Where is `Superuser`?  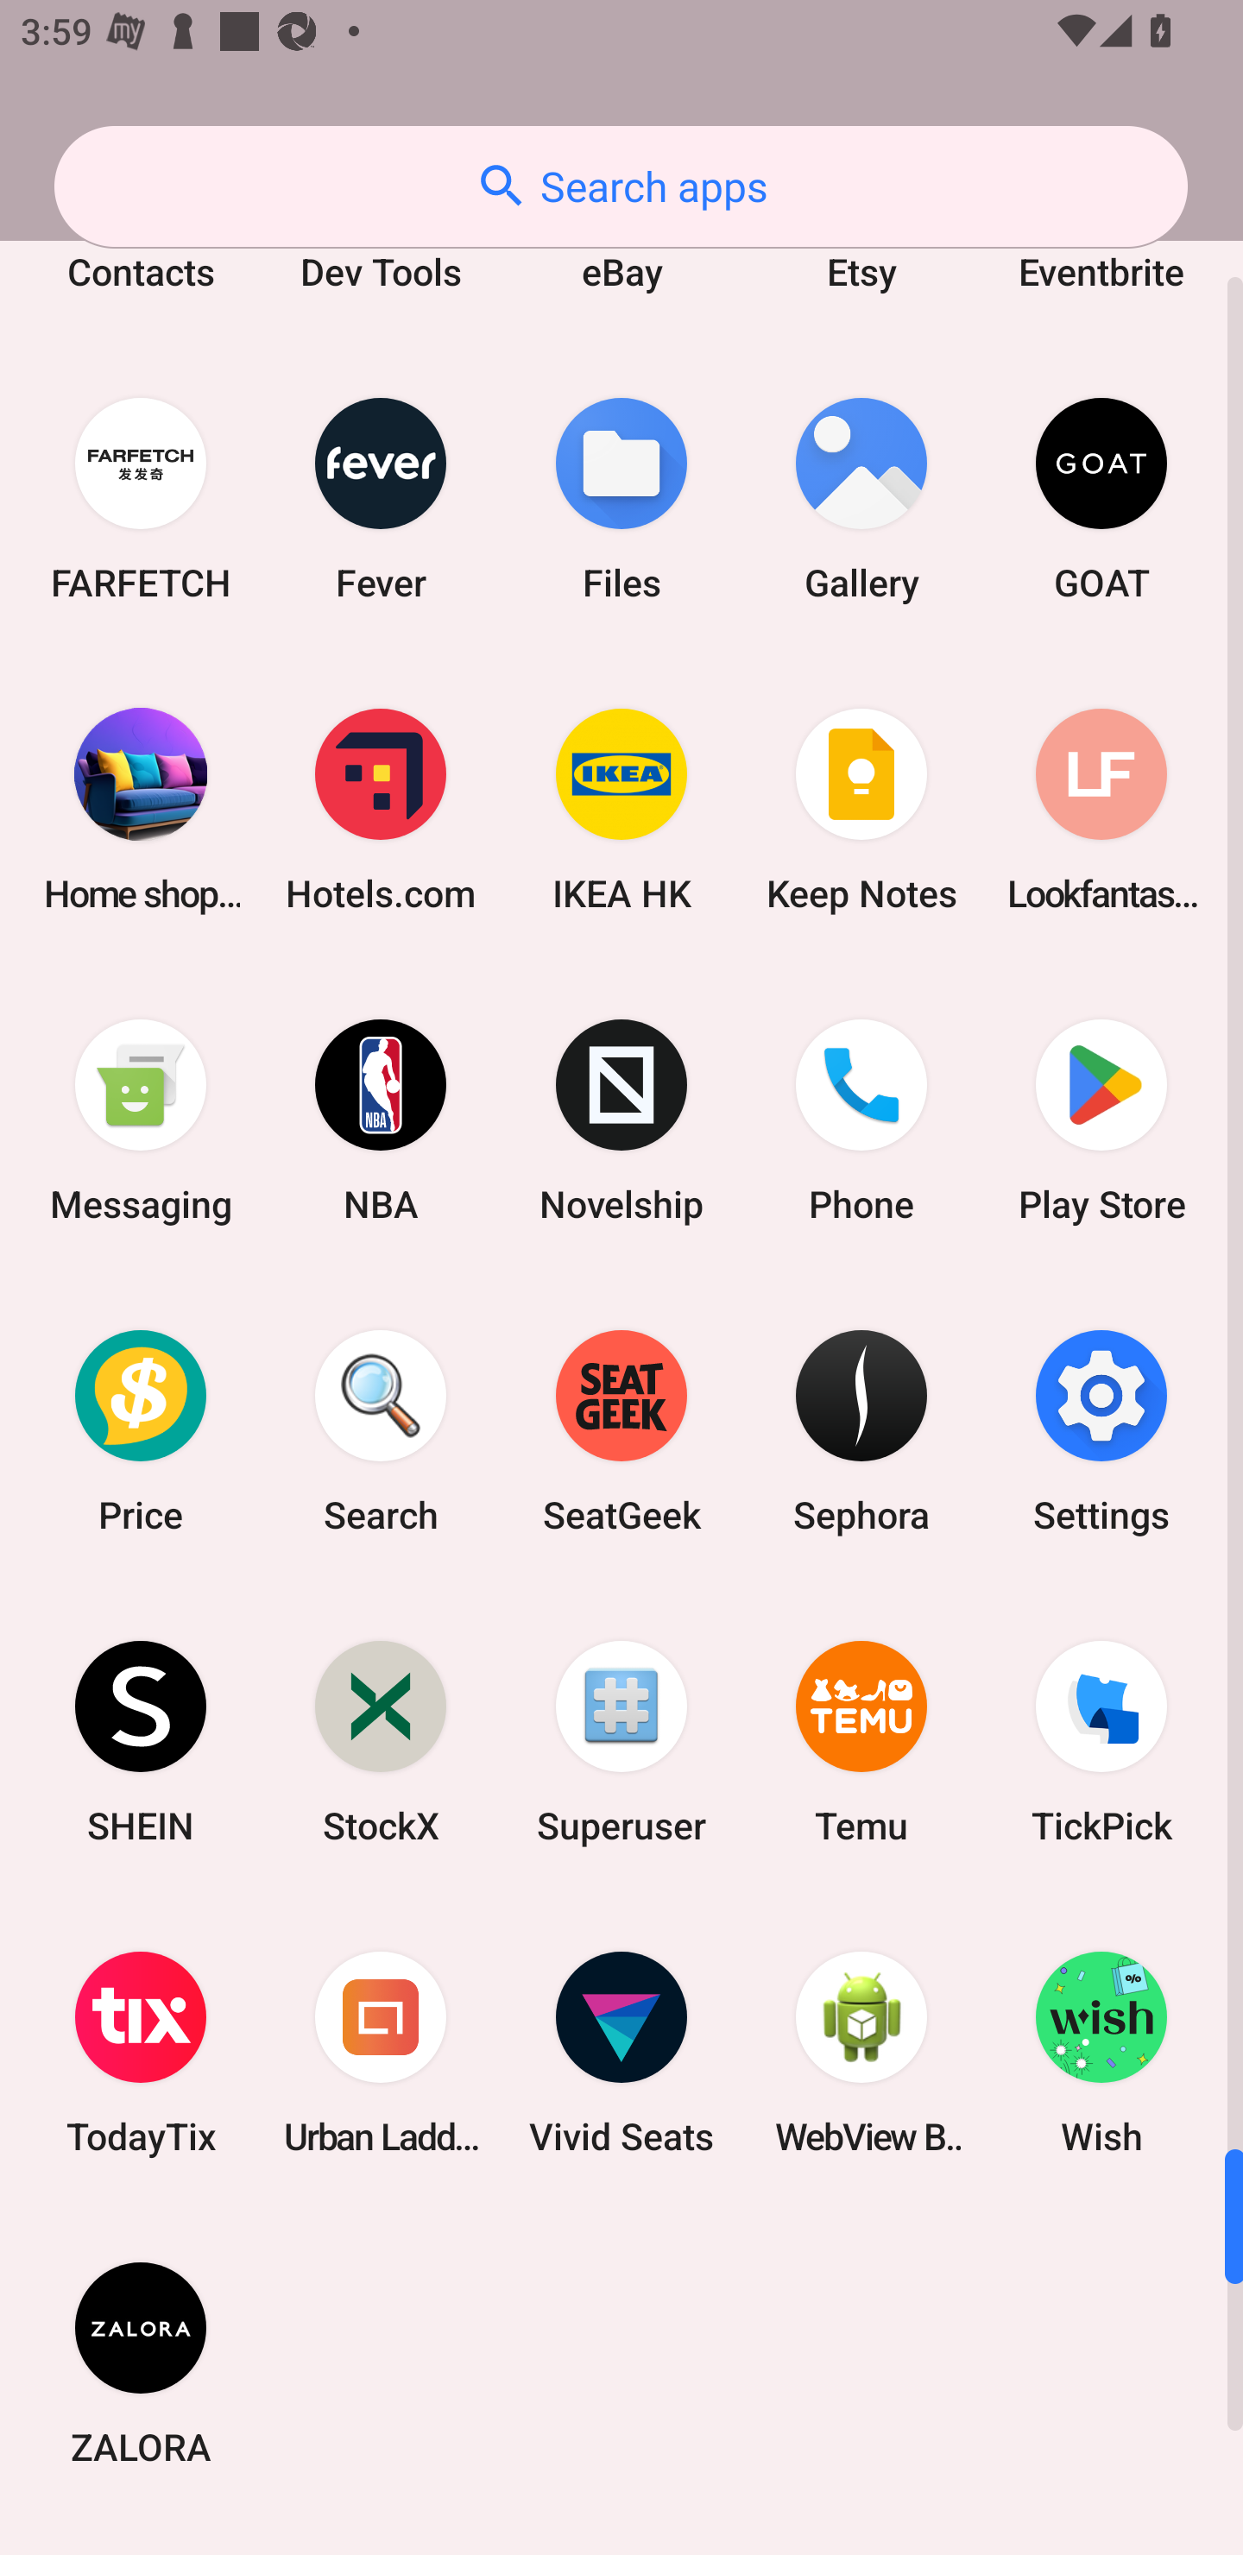 Superuser is located at coordinates (621, 1742).